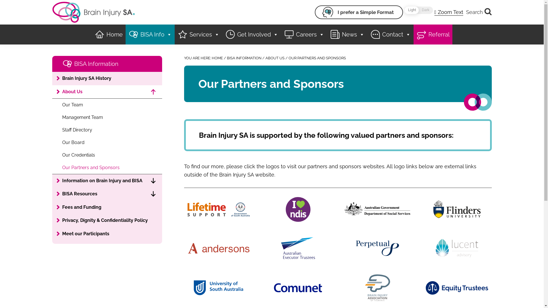 This screenshot has height=308, width=548. I want to click on Management Team, so click(107, 117).